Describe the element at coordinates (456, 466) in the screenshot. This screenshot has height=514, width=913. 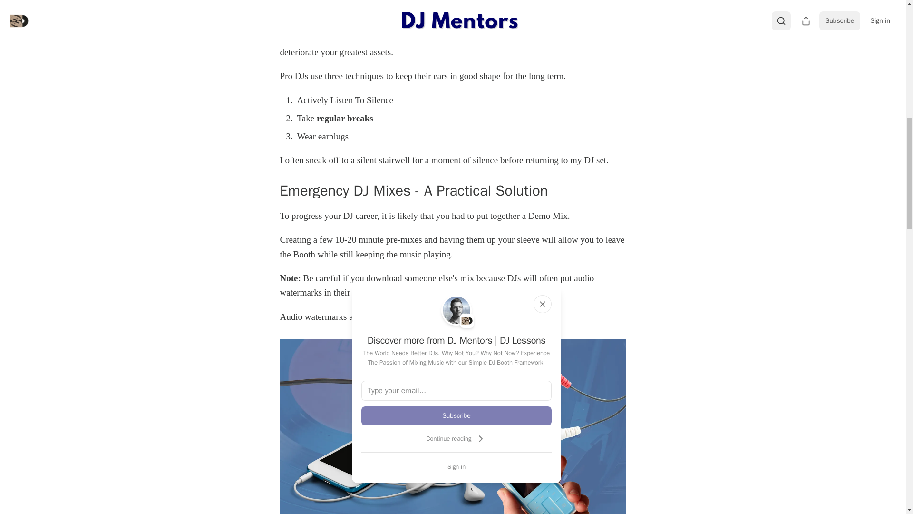
I see `Sign in` at that location.